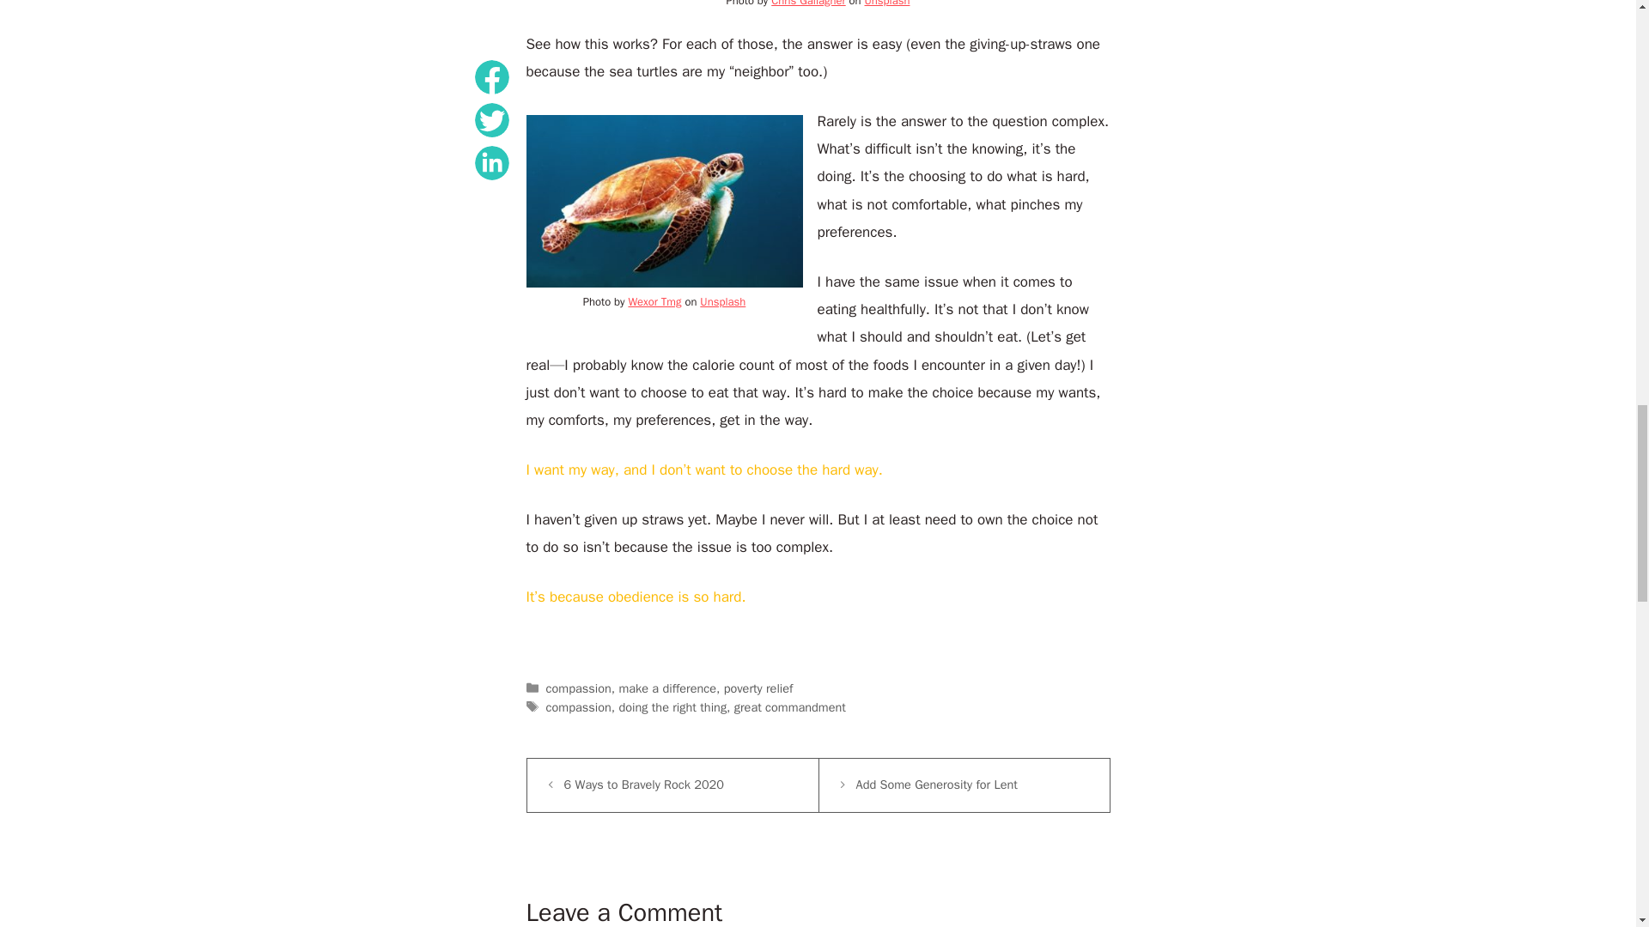  I want to click on 6 Ways to Bravely Rock 2020, so click(643, 785).